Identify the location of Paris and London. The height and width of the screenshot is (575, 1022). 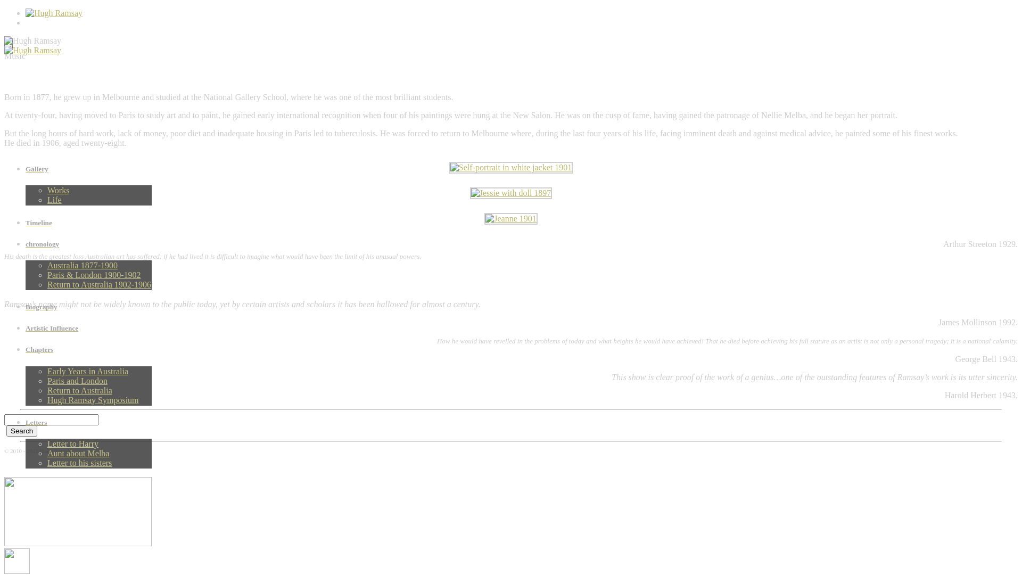
(78, 381).